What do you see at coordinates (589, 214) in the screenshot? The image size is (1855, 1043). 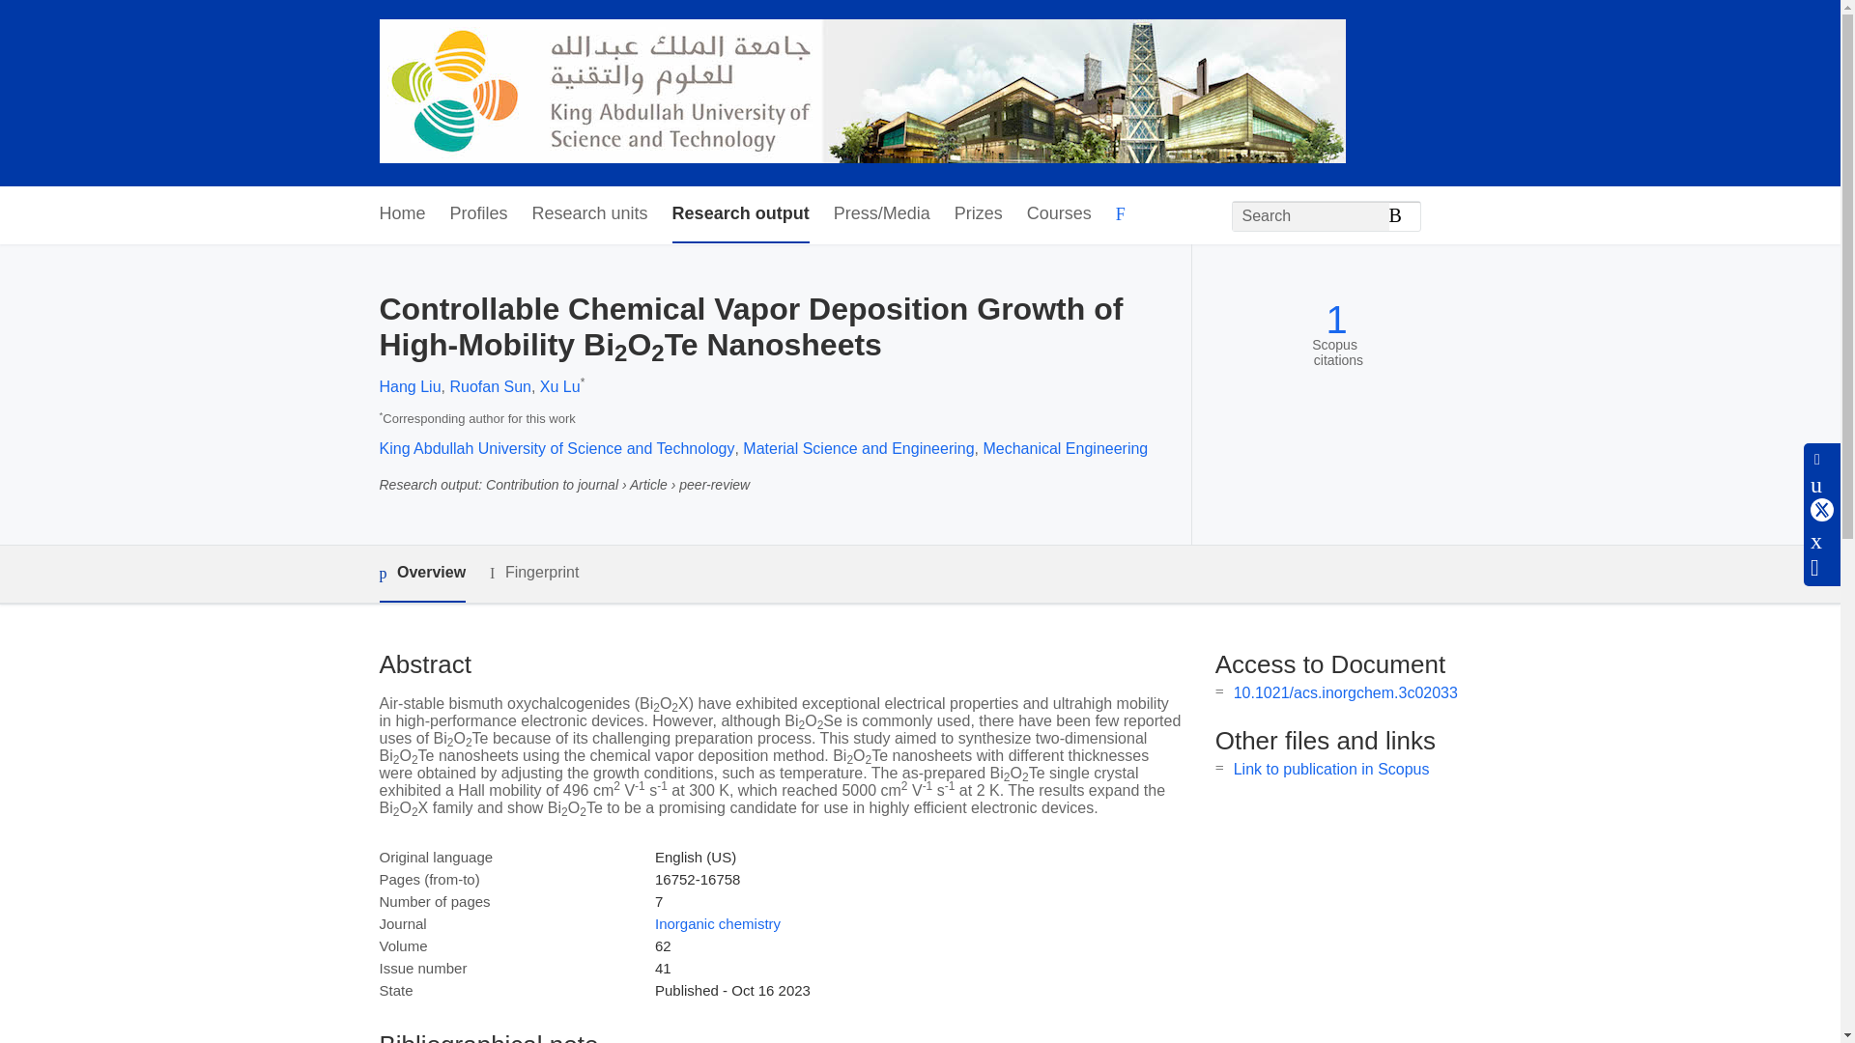 I see `Research units` at bounding box center [589, 214].